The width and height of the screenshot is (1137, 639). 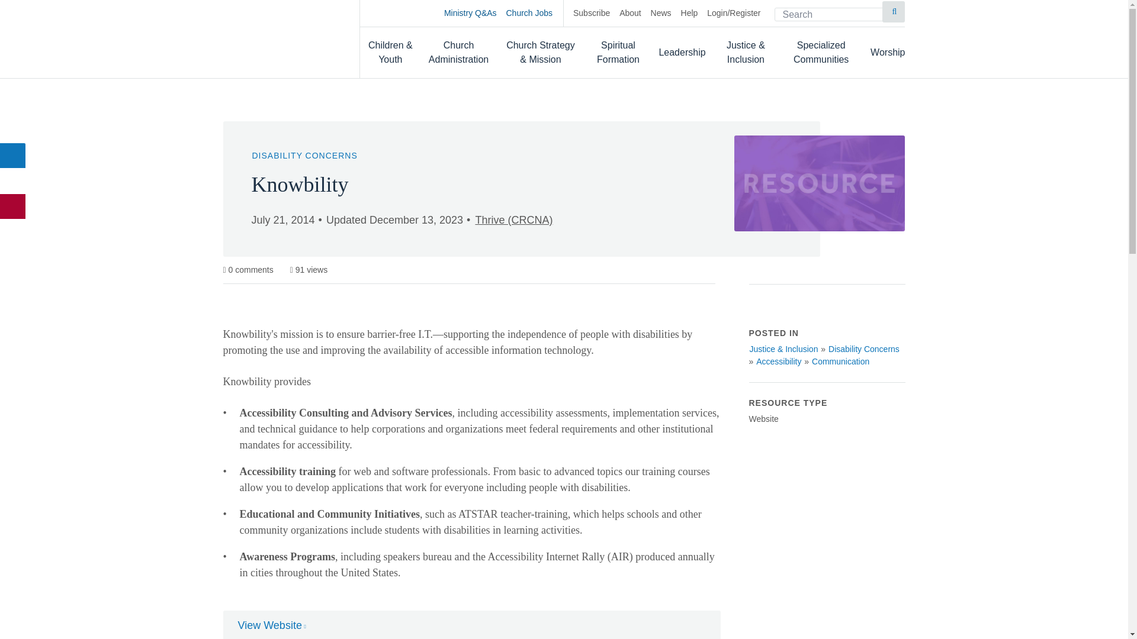 What do you see at coordinates (13, 181) in the screenshot?
I see `Share to X` at bounding box center [13, 181].